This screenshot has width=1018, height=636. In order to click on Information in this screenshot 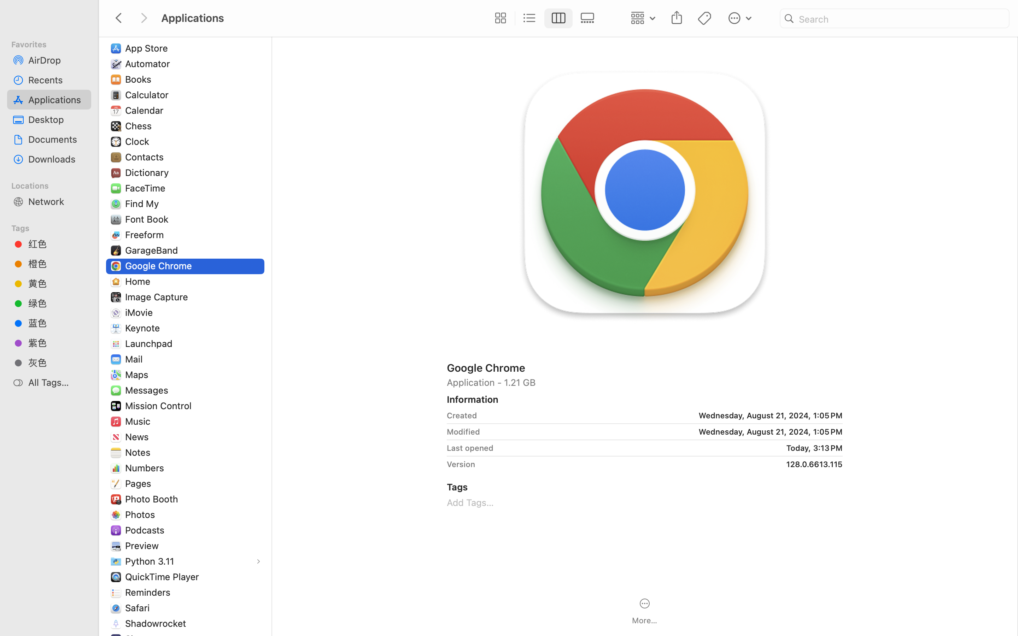, I will do `click(473, 399)`.